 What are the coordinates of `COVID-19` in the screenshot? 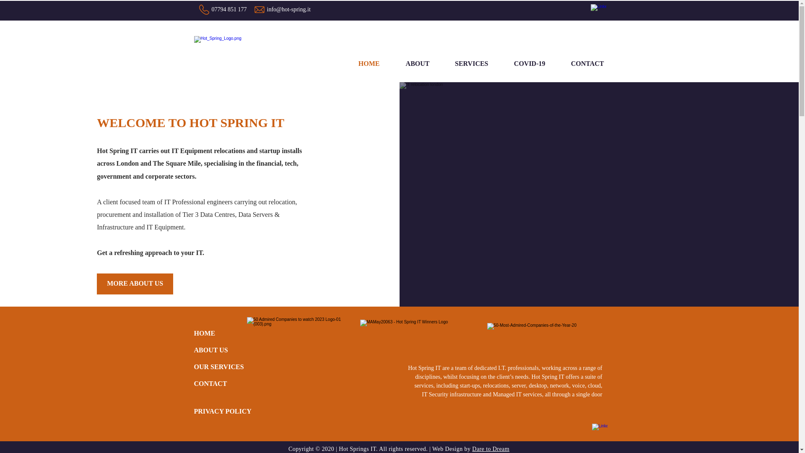 It's located at (523, 64).